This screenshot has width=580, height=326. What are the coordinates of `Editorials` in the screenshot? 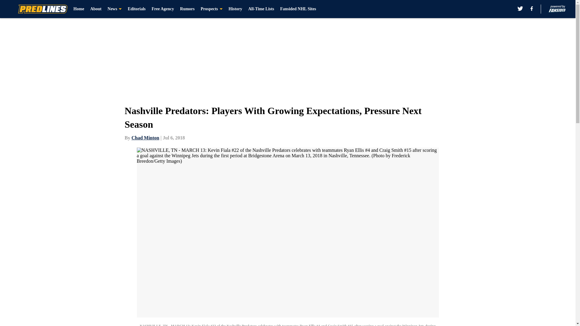 It's located at (137, 9).